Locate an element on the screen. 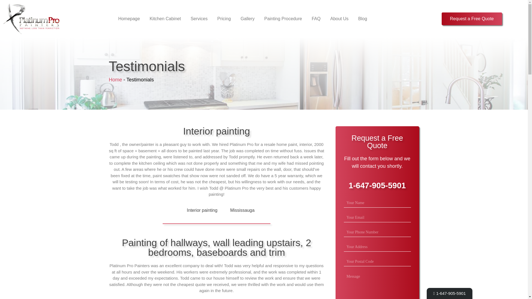  Homepage is located at coordinates (129, 19).